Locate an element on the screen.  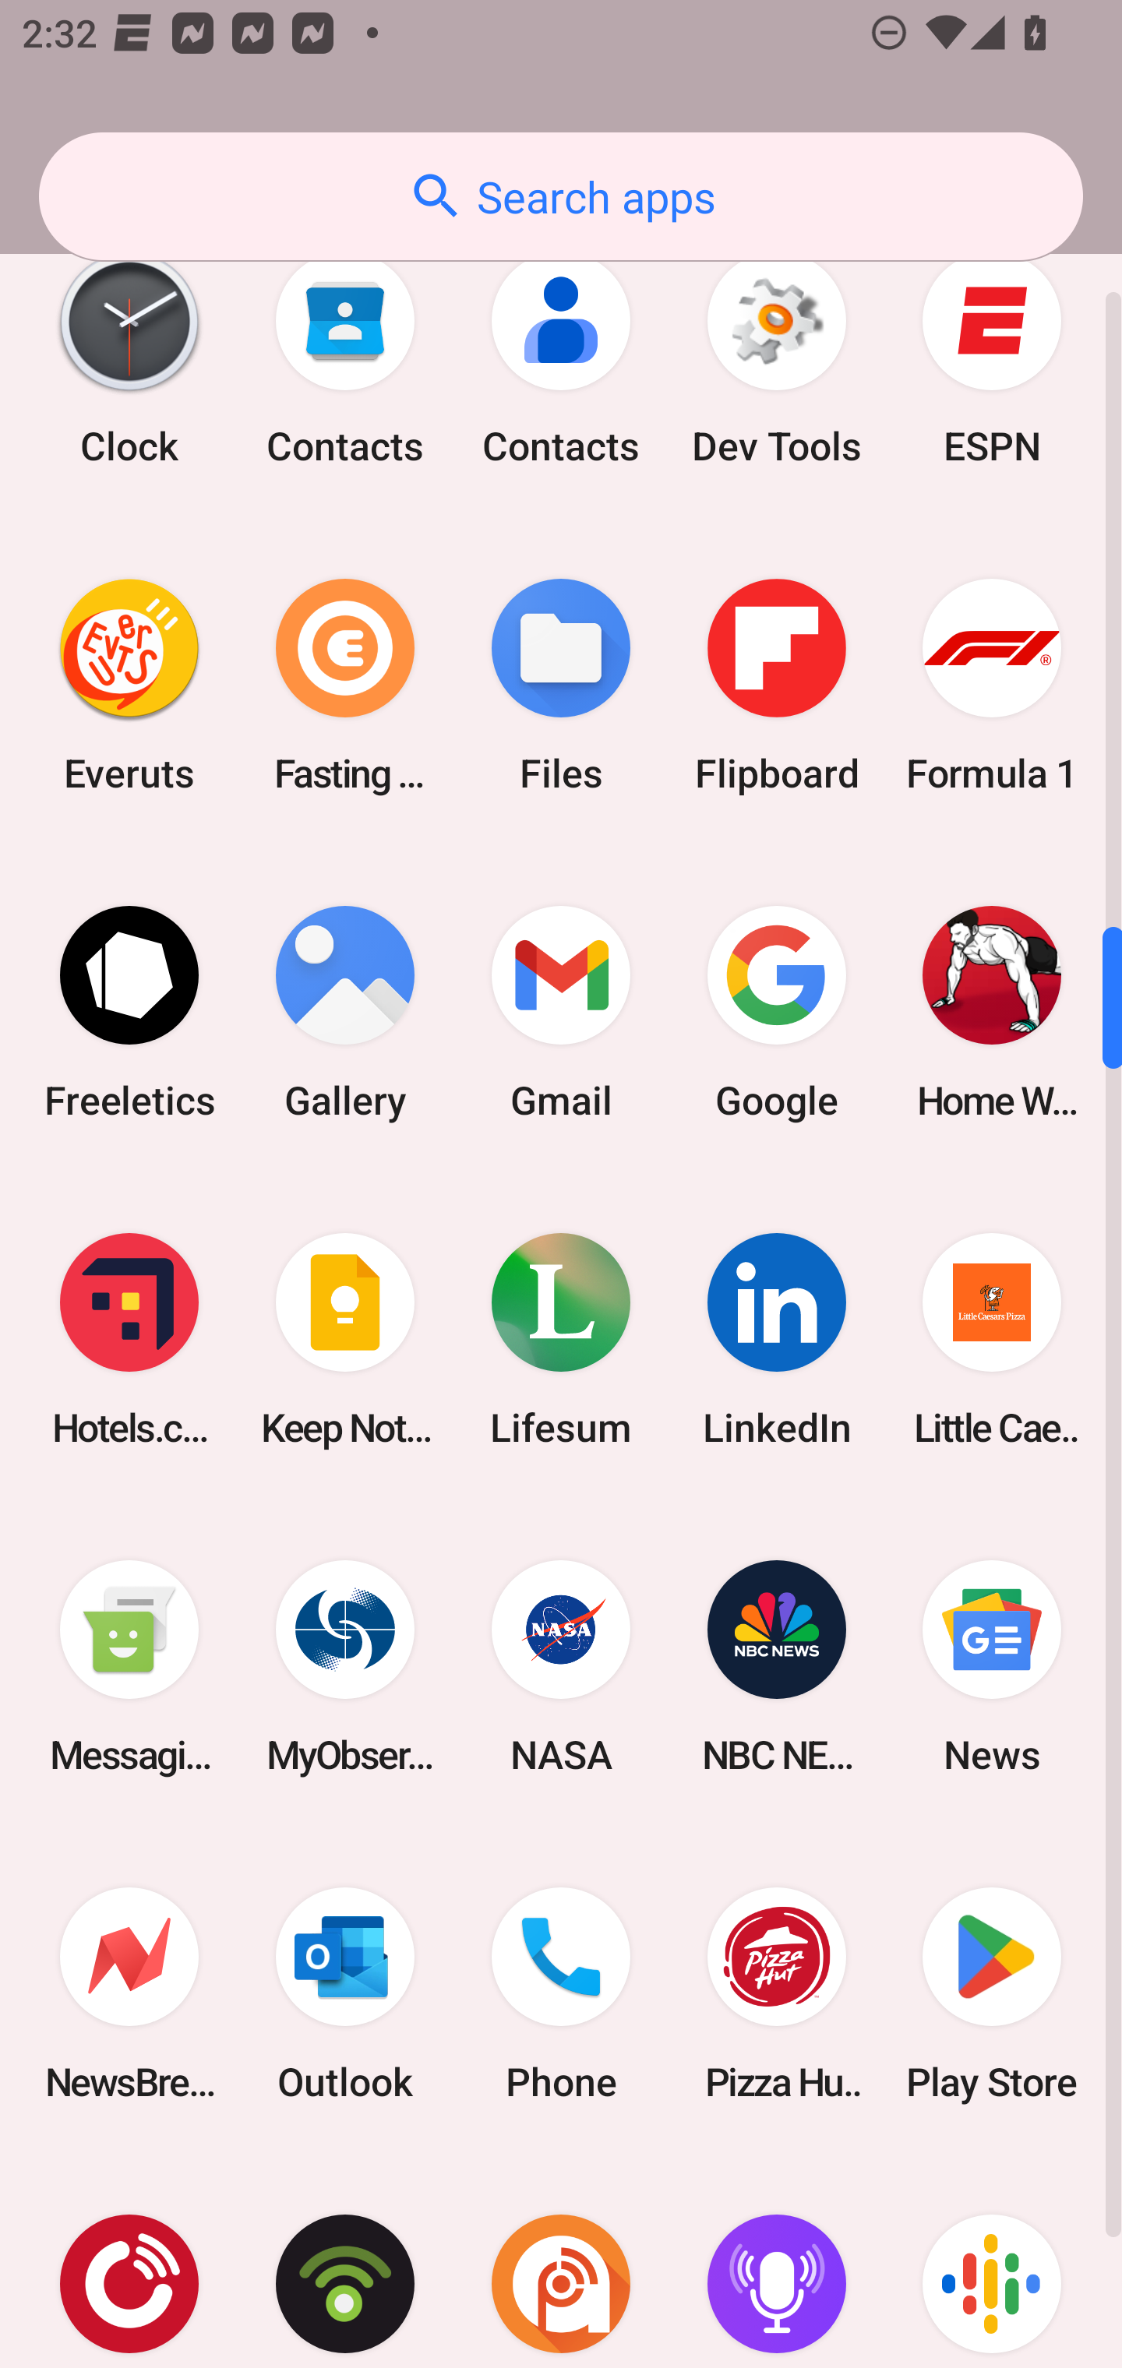
Dev Tools is located at coordinates (776, 357).